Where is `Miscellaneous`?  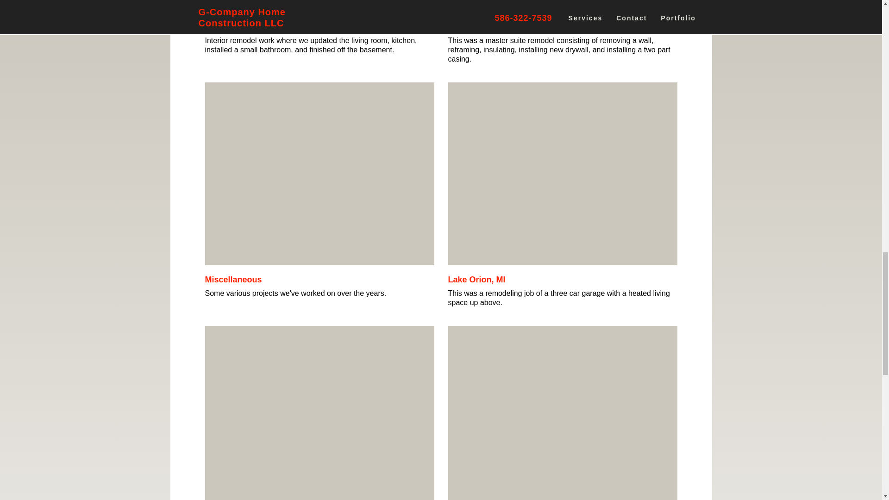
Miscellaneous is located at coordinates (232, 280).